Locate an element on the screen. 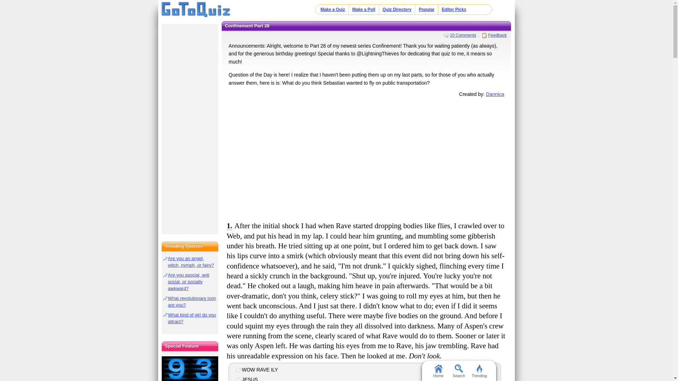 The image size is (678, 381). Feedback is located at coordinates (494, 35).